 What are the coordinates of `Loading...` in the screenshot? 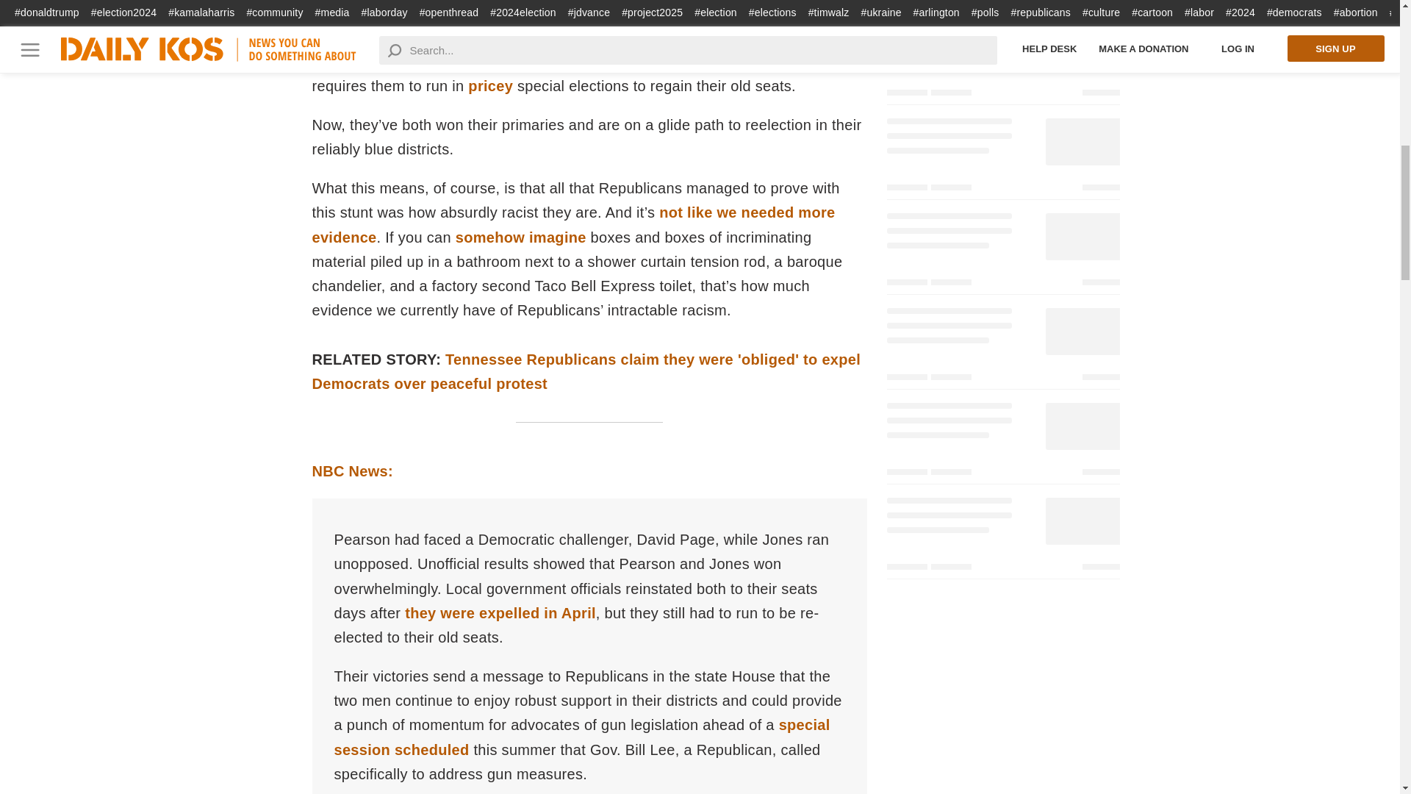 It's located at (1002, 62).